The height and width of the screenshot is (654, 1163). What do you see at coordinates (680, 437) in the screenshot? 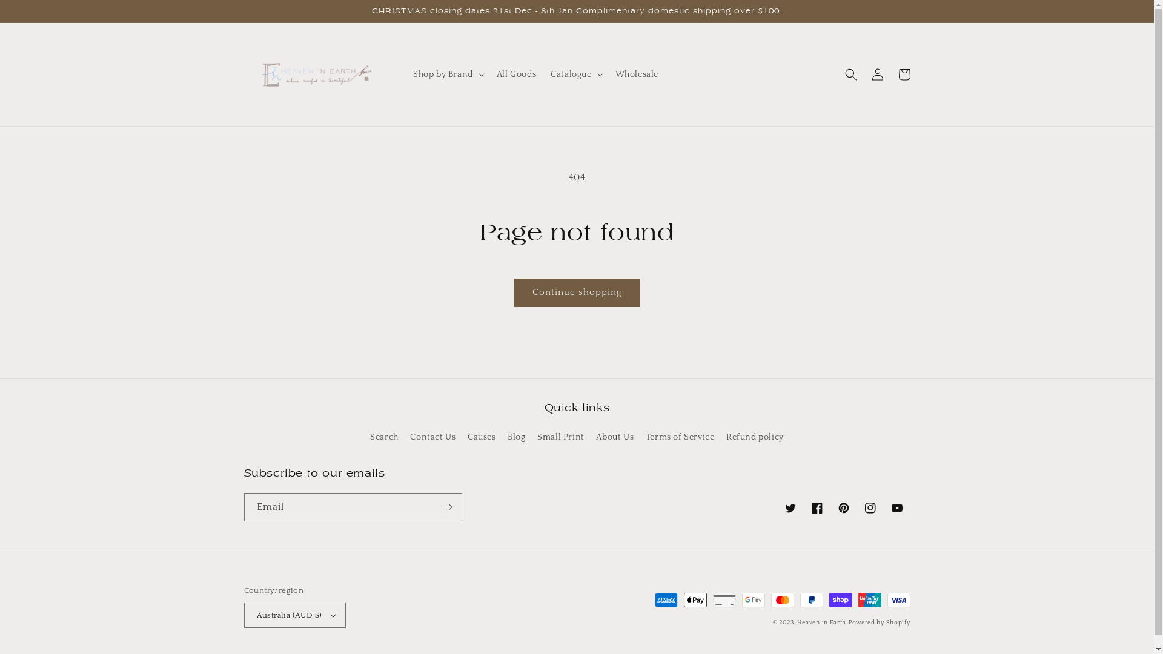
I see `Terms of Service` at bounding box center [680, 437].